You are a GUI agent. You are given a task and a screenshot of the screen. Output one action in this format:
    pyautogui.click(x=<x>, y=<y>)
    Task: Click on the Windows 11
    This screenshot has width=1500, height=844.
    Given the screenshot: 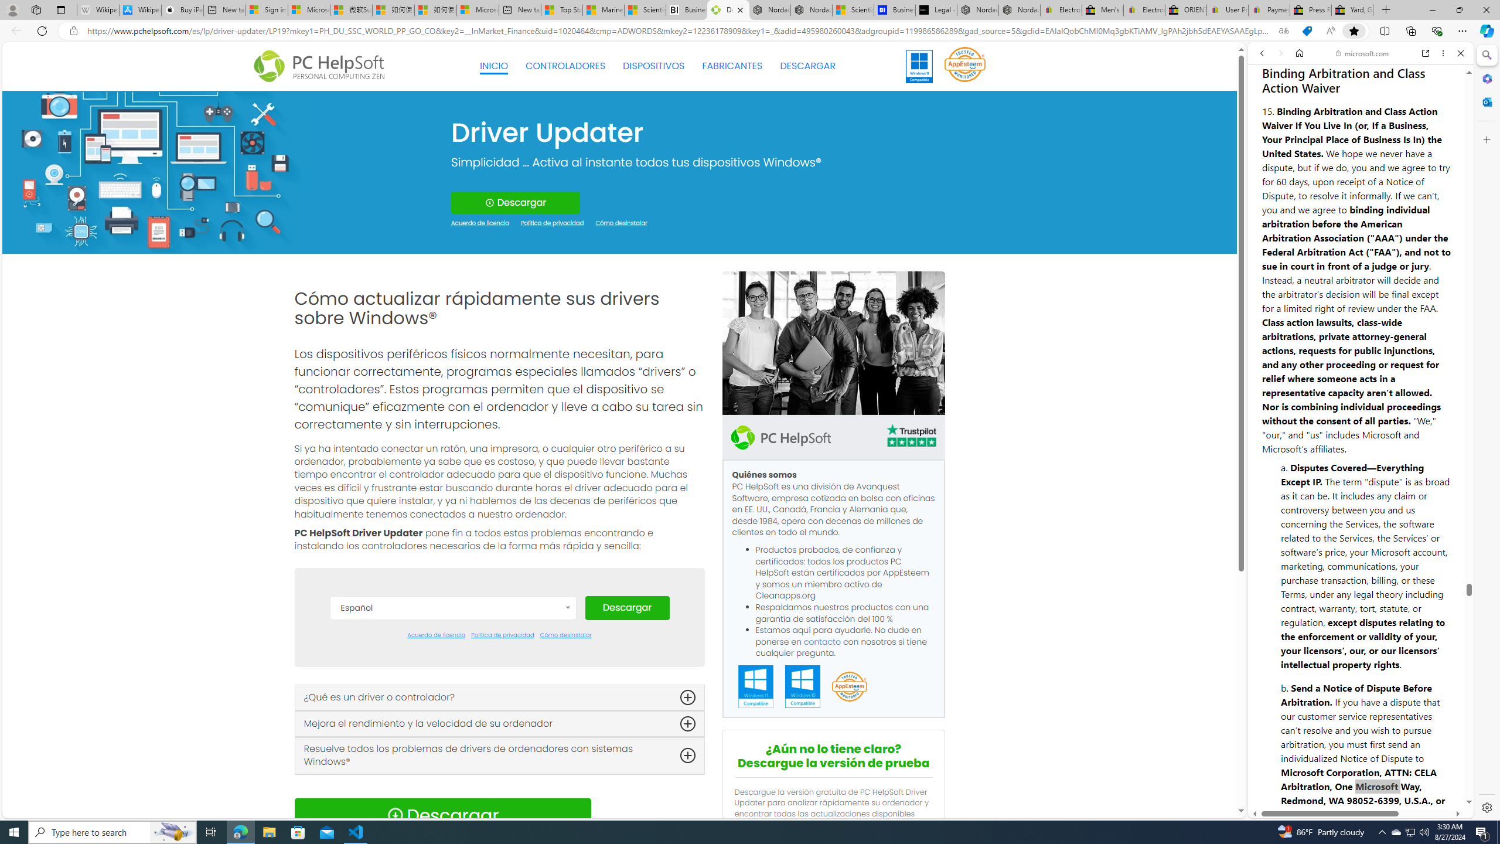 What is the action you would take?
    pyautogui.click(x=919, y=66)
    